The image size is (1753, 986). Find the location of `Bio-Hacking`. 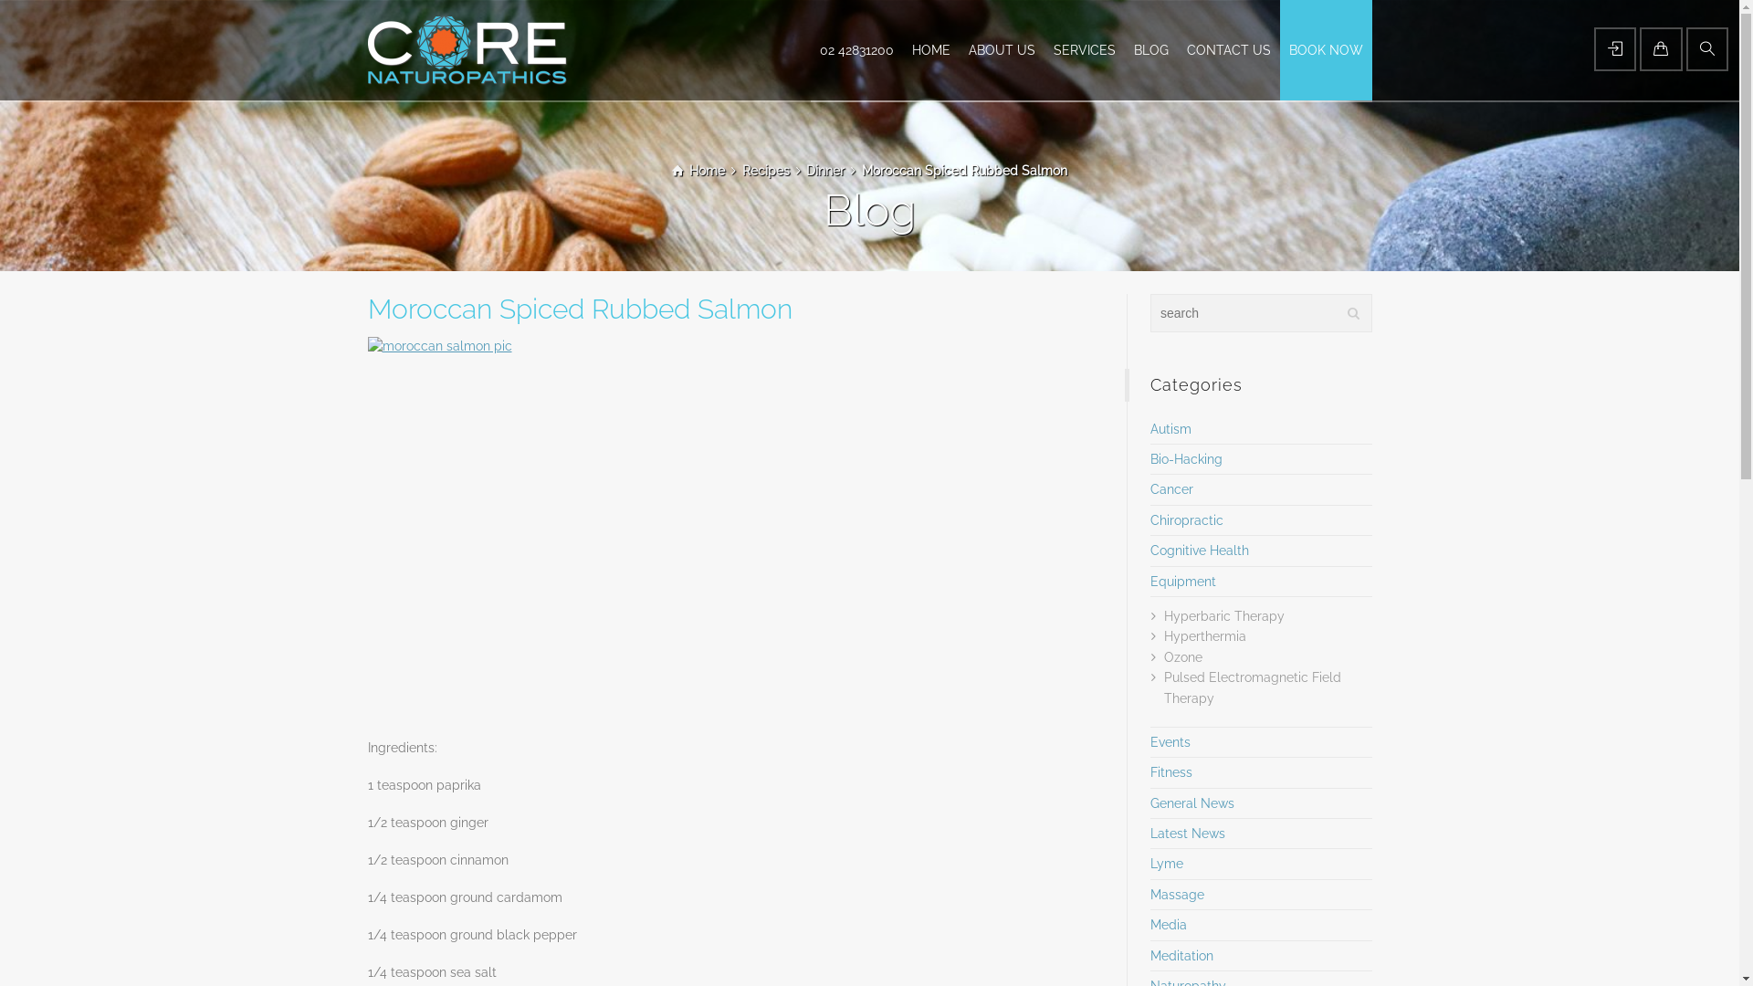

Bio-Hacking is located at coordinates (1187, 459).